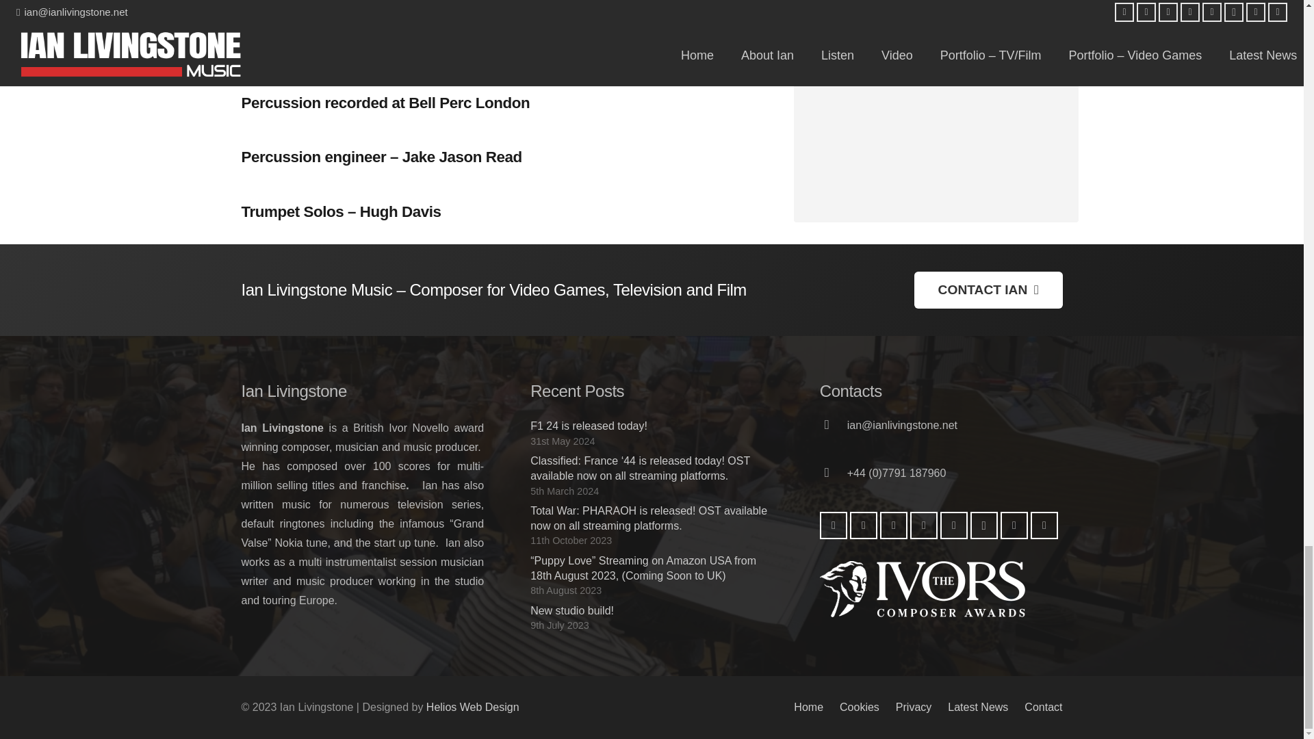 This screenshot has width=1314, height=739. Describe the element at coordinates (1014, 526) in the screenshot. I see `Moby Games` at that location.